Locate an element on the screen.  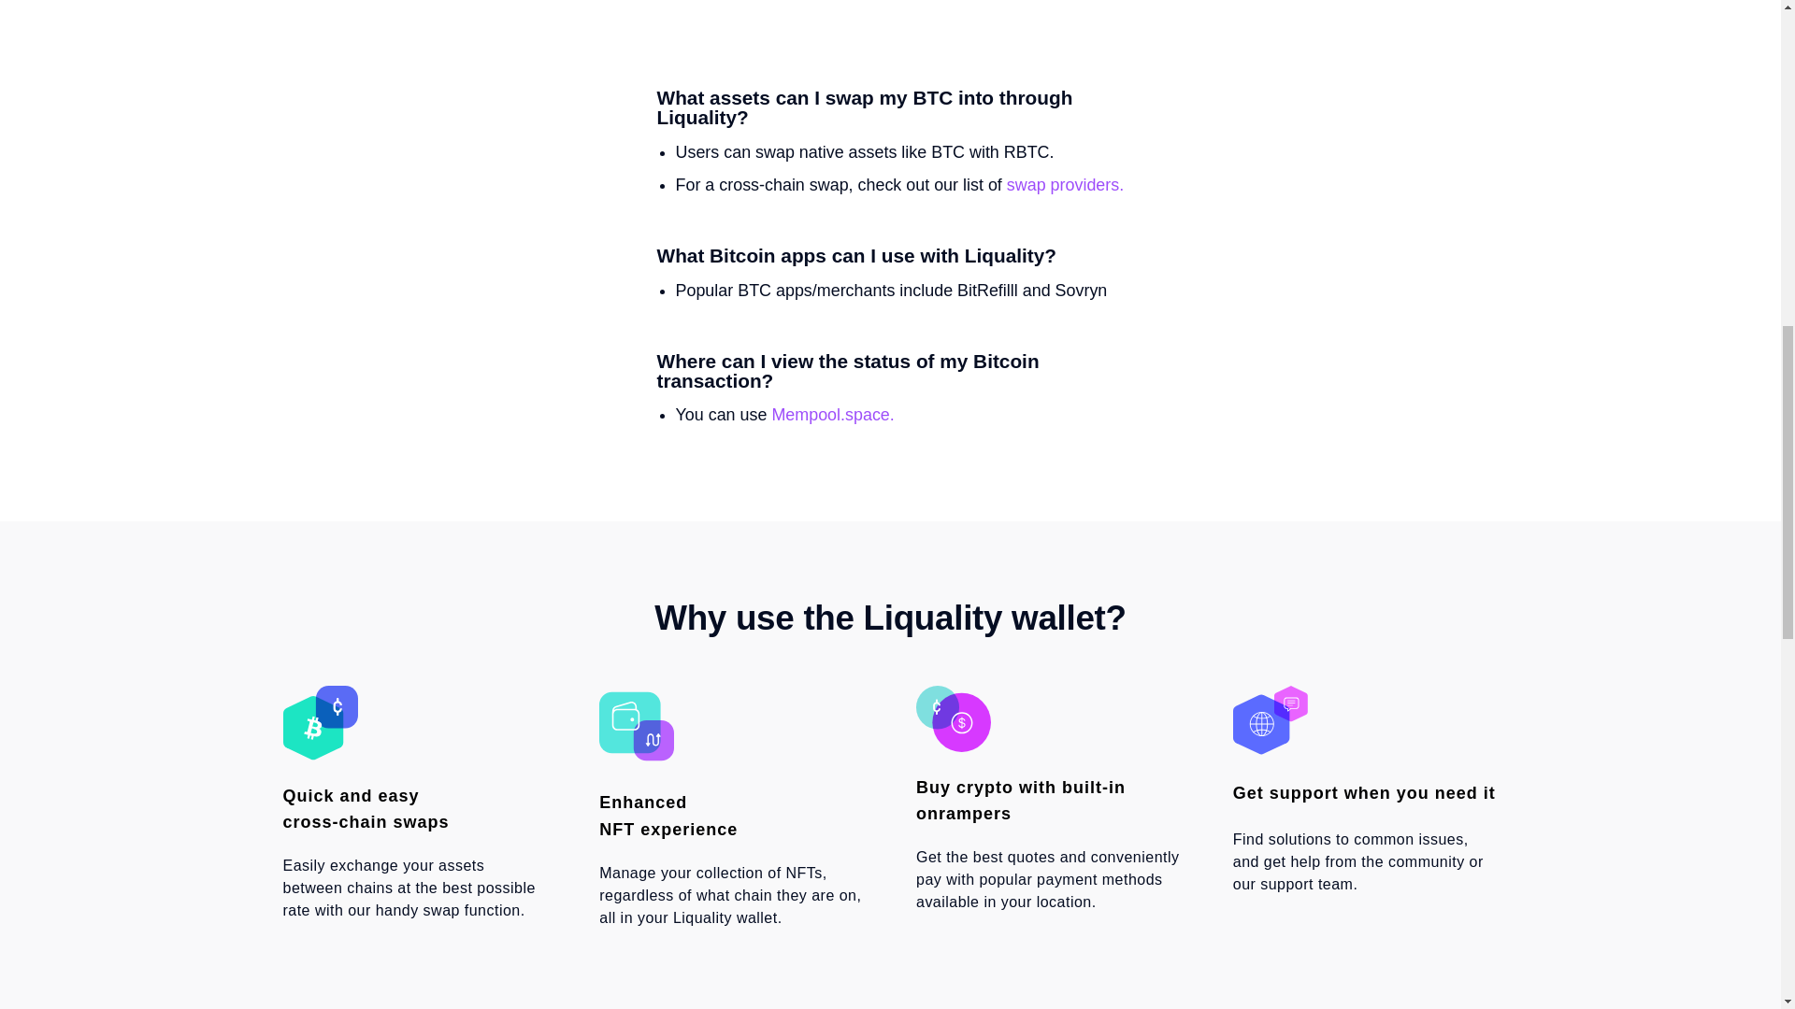
swap providers. is located at coordinates (1065, 185).